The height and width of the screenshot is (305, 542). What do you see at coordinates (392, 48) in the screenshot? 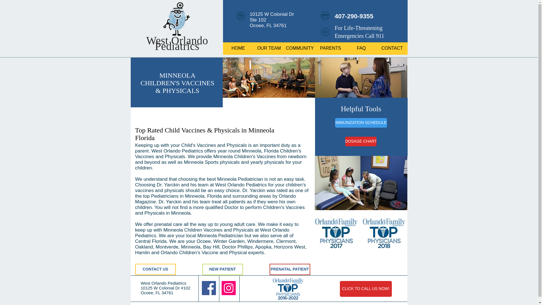
I see `CONTACT` at bounding box center [392, 48].